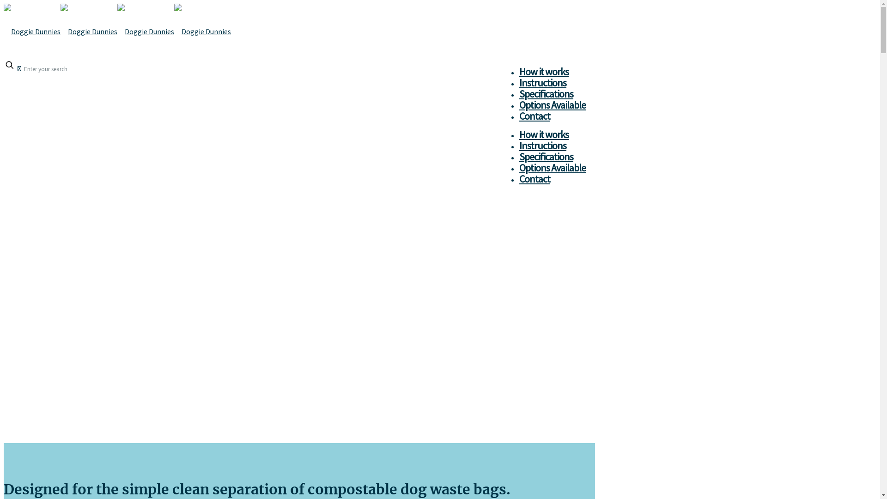 The height and width of the screenshot is (499, 887). What do you see at coordinates (544, 72) in the screenshot?
I see `How it works` at bounding box center [544, 72].